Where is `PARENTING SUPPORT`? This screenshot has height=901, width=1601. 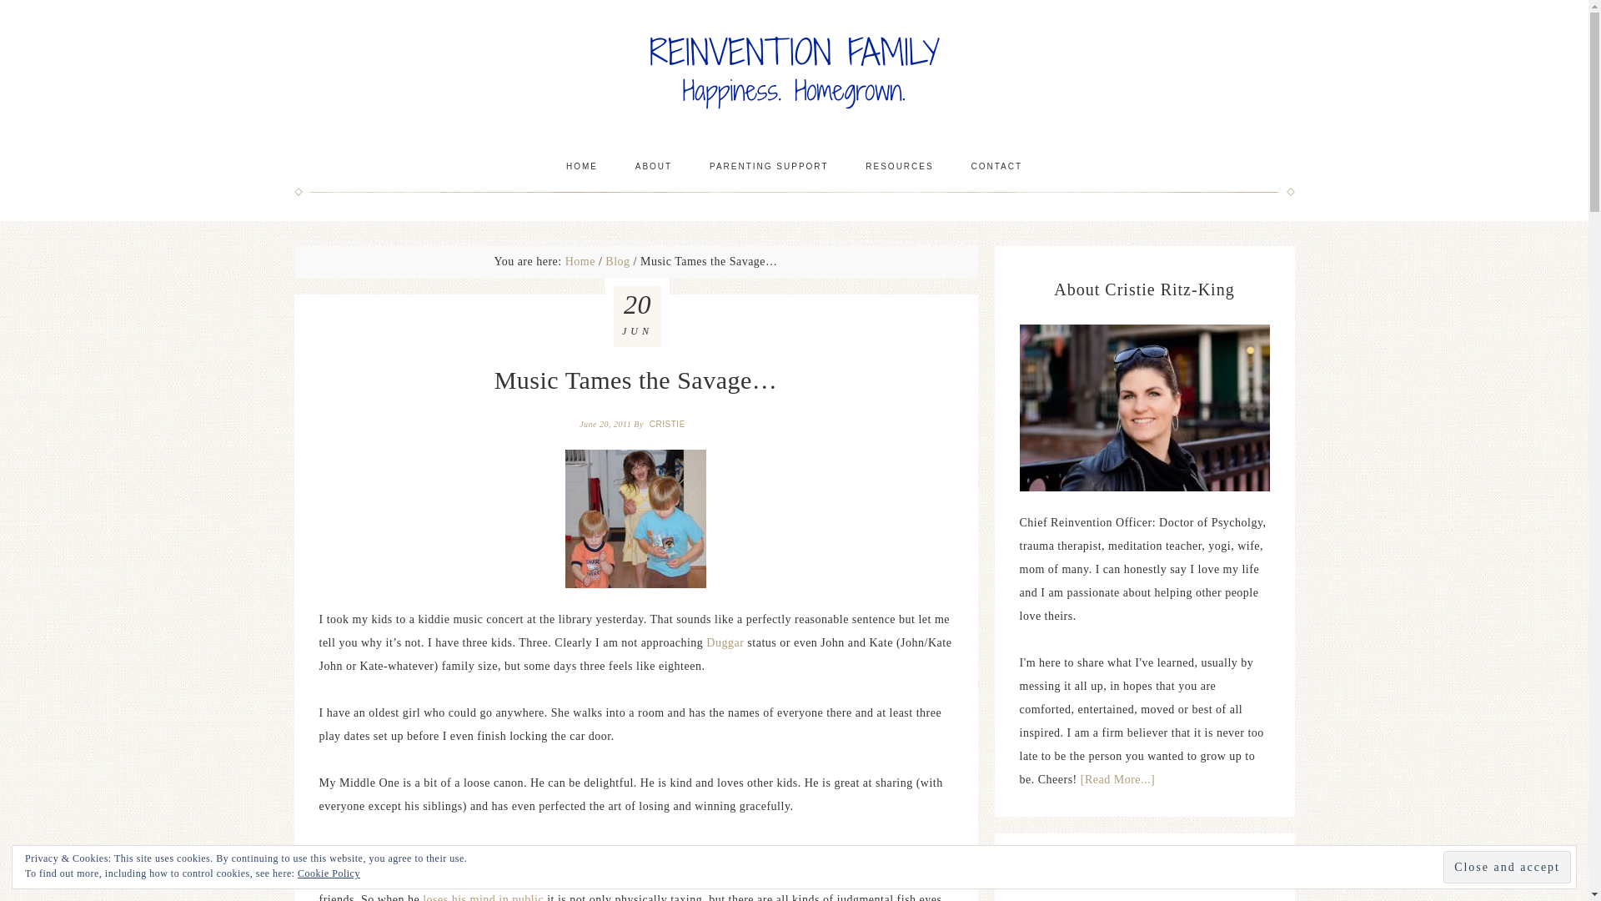
PARENTING SUPPORT is located at coordinates (769, 166).